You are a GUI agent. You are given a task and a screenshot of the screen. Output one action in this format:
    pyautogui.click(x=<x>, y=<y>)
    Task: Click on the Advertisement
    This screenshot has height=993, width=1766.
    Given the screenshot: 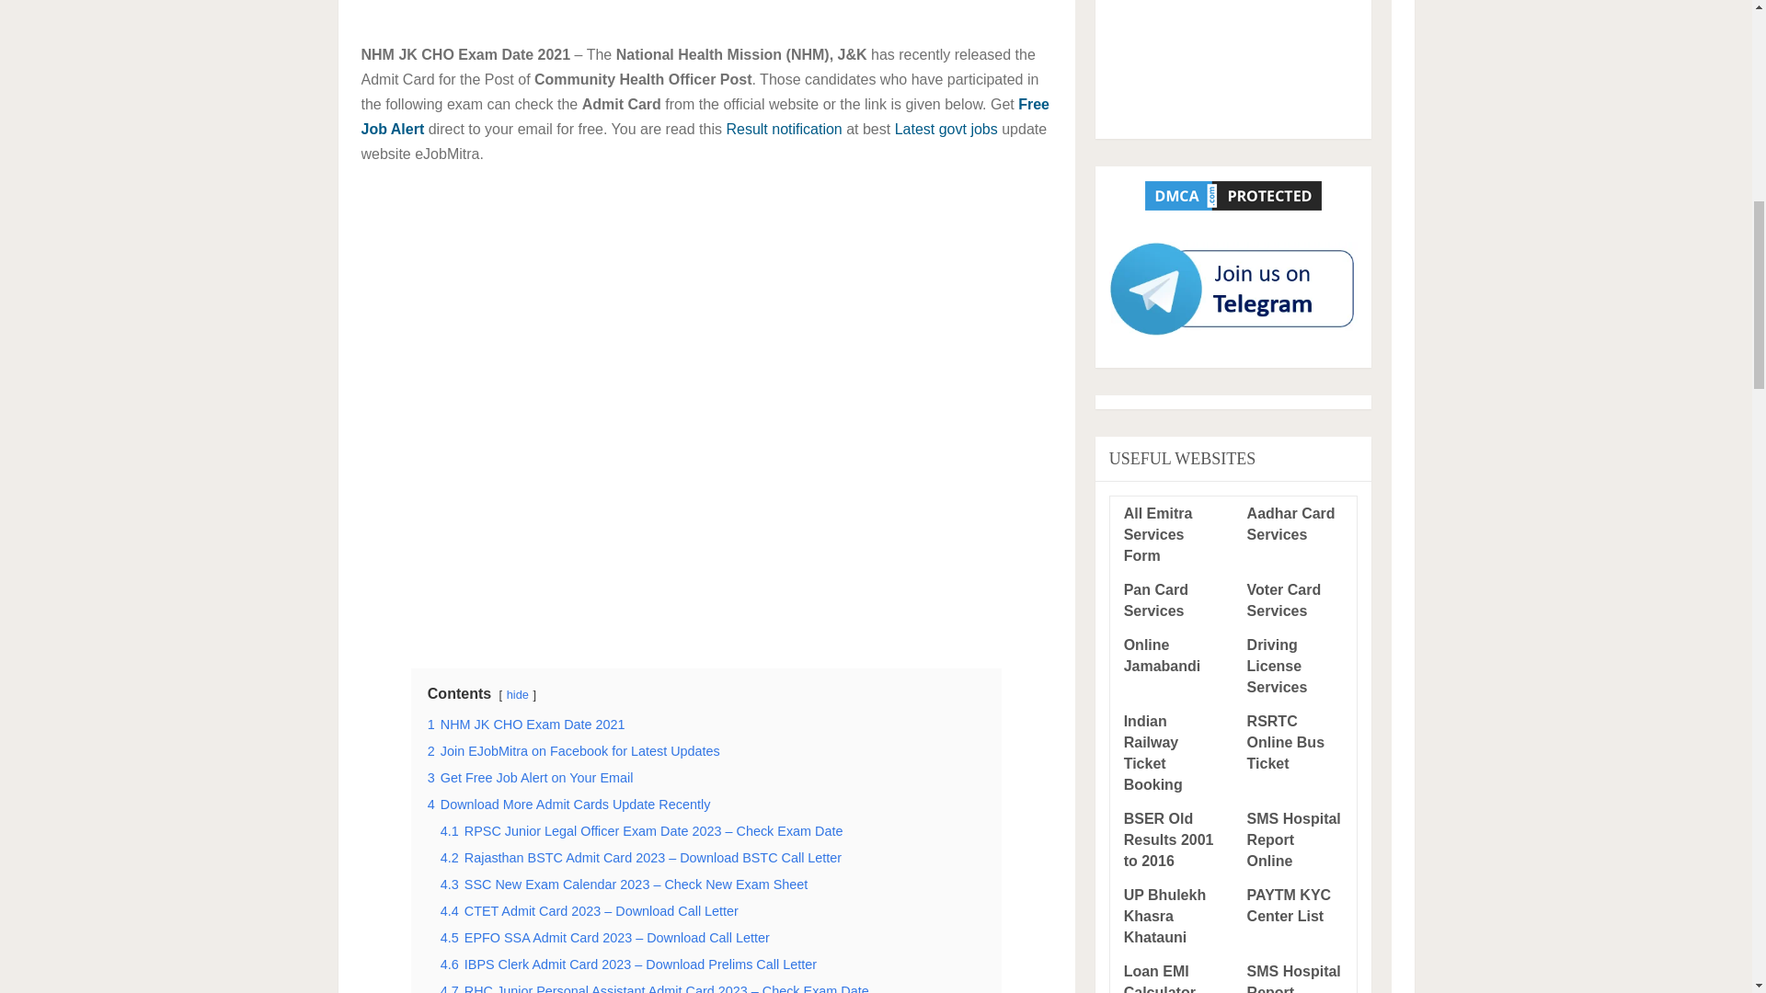 What is the action you would take?
    pyautogui.click(x=705, y=9)
    